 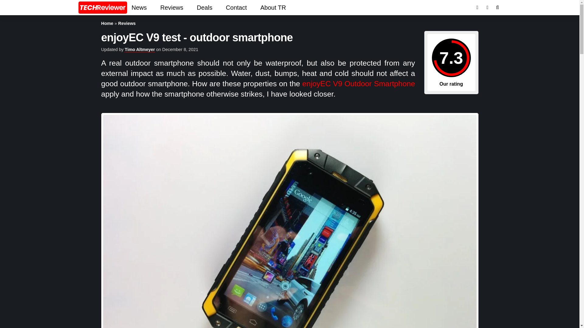 What do you see at coordinates (172, 7) in the screenshot?
I see `Reviews` at bounding box center [172, 7].